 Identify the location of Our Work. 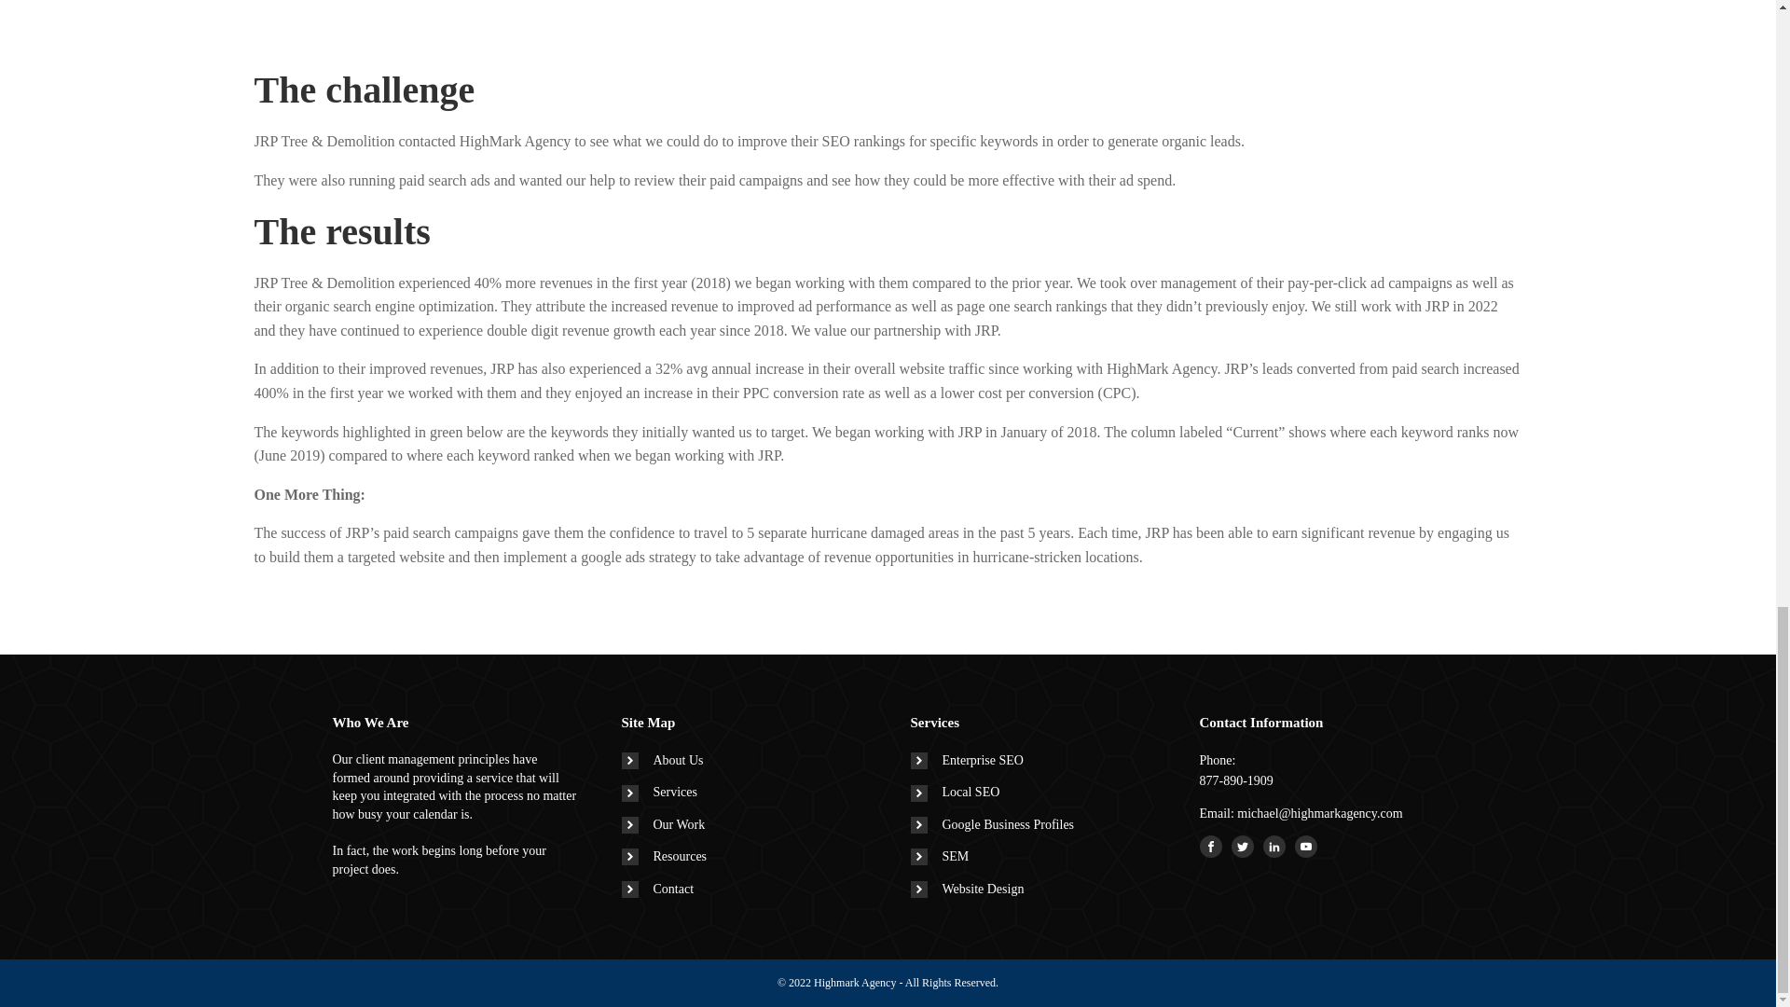
(663, 824).